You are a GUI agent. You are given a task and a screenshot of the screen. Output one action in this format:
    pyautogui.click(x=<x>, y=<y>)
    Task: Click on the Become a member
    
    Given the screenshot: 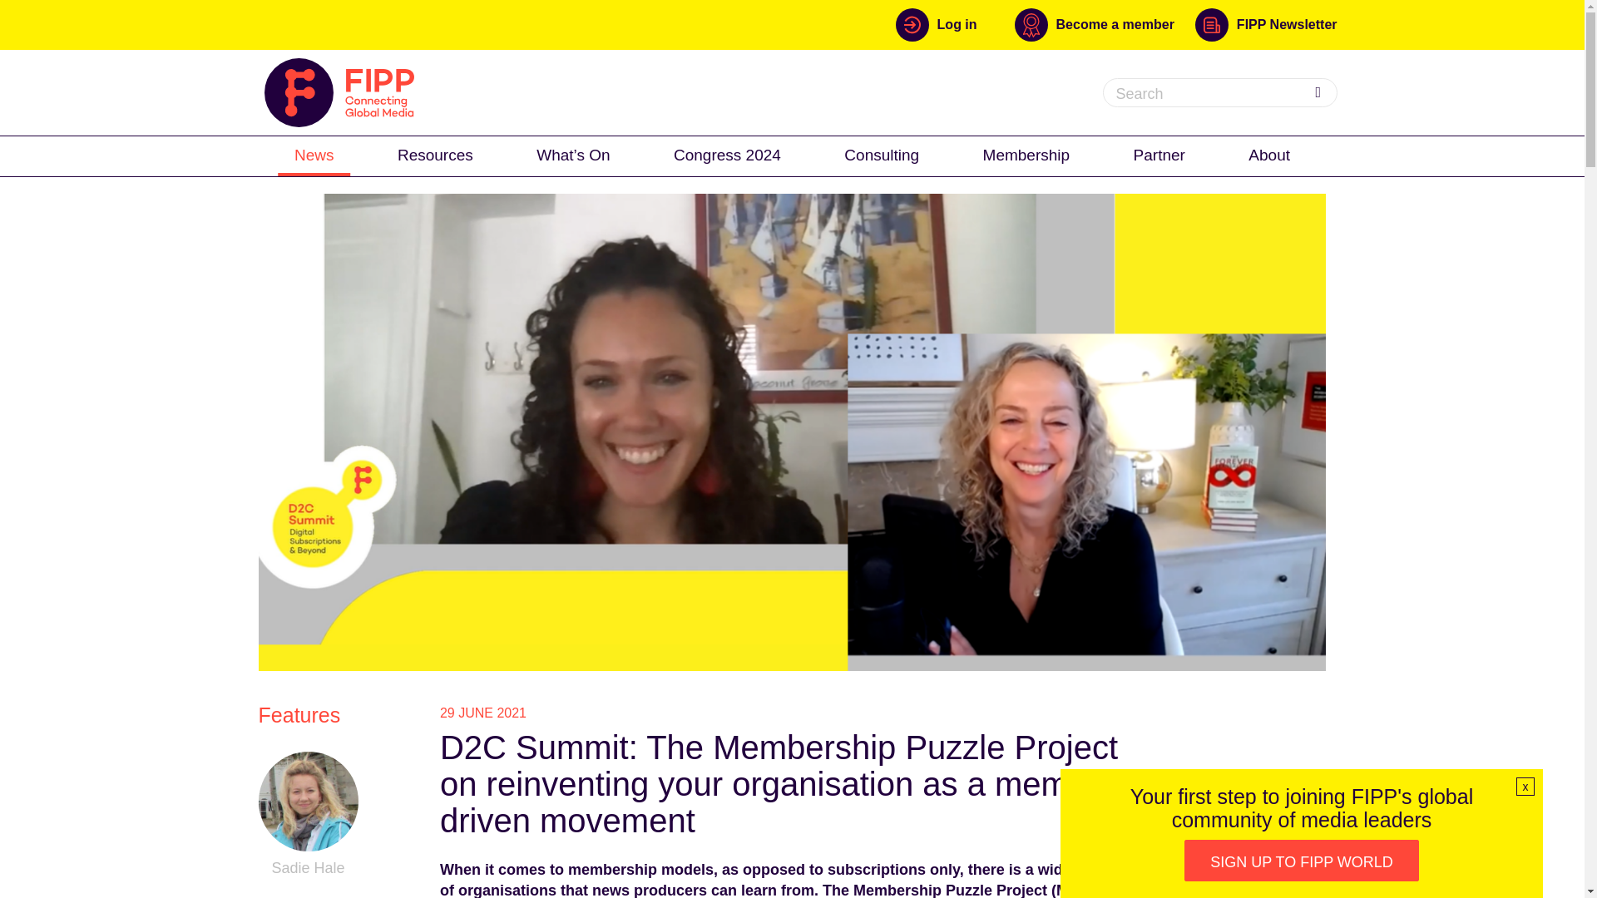 What is the action you would take?
    pyautogui.click(x=1105, y=24)
    